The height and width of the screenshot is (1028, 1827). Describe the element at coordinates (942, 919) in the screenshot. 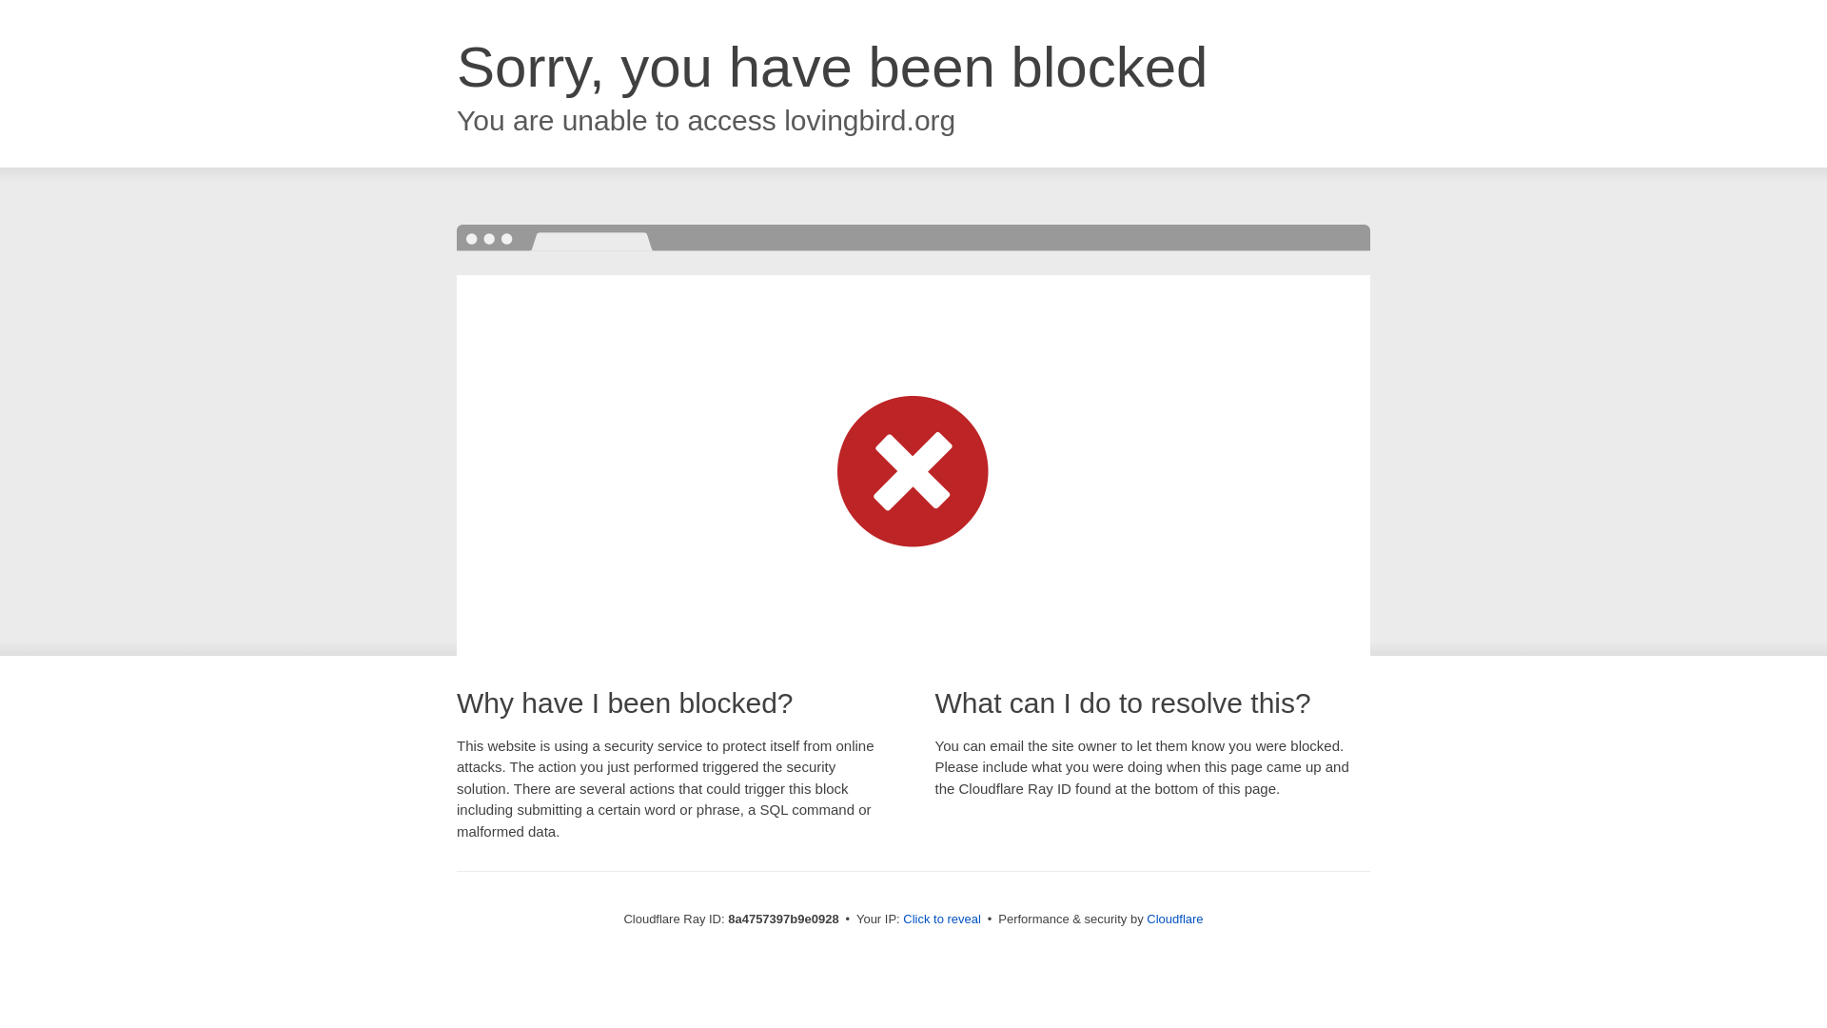

I see `Click to reveal` at that location.